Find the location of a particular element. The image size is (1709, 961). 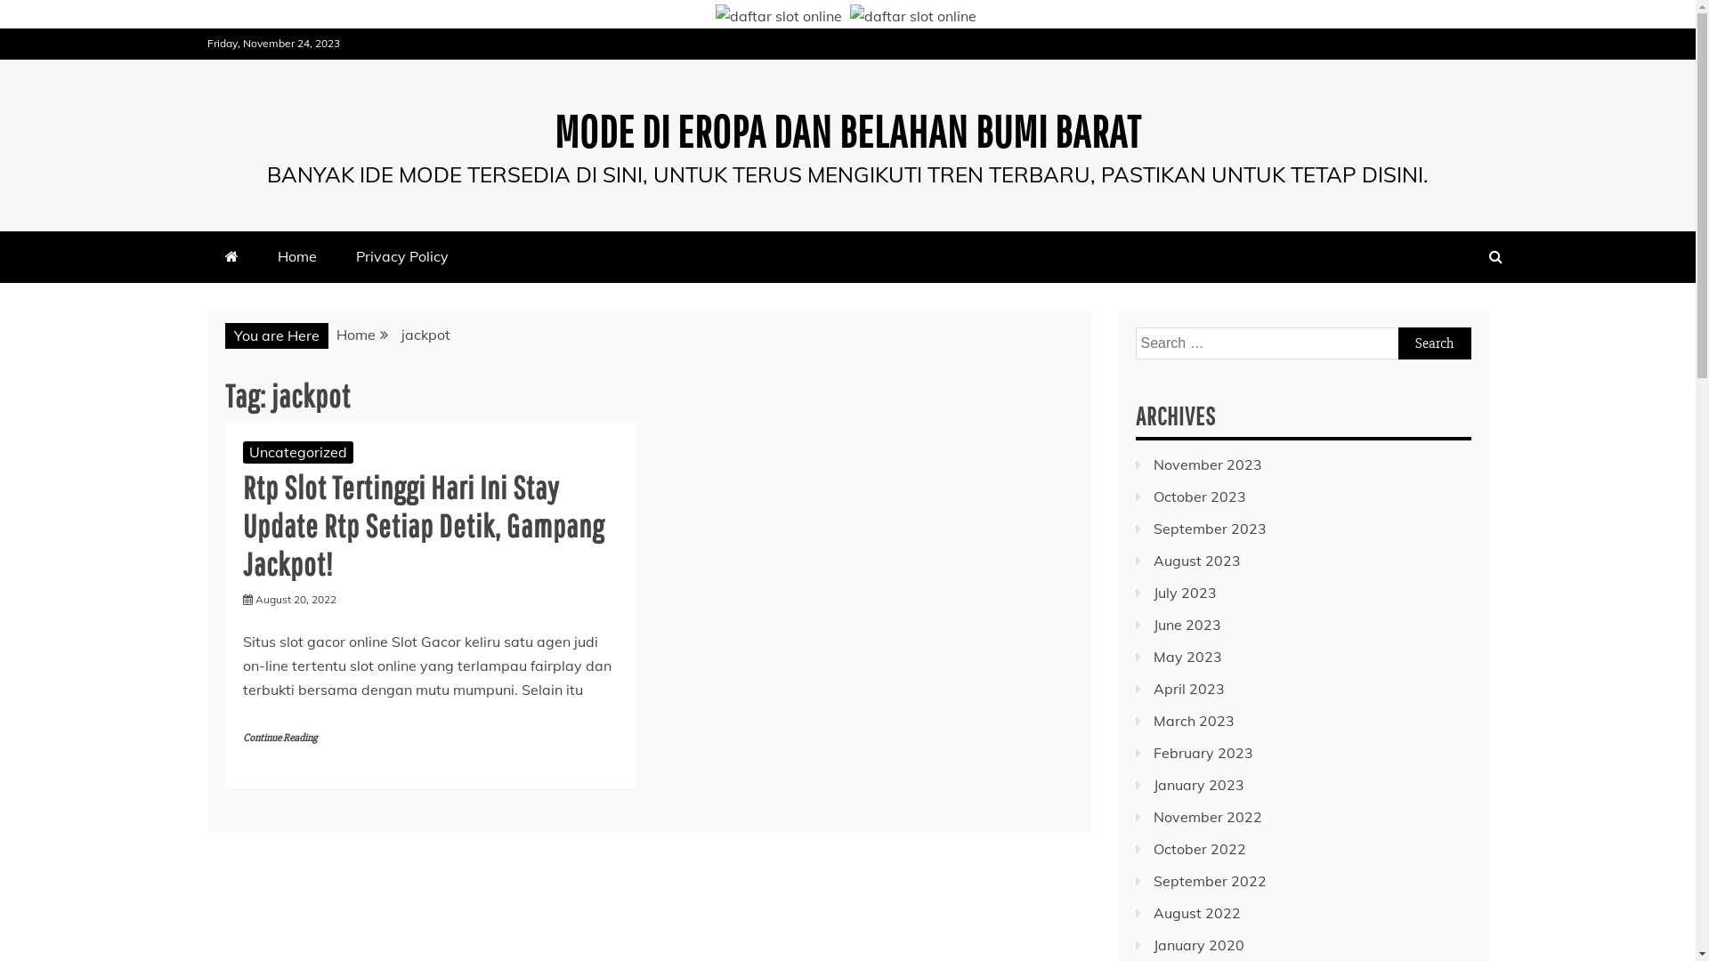

March 2023 is located at coordinates (1195, 721).